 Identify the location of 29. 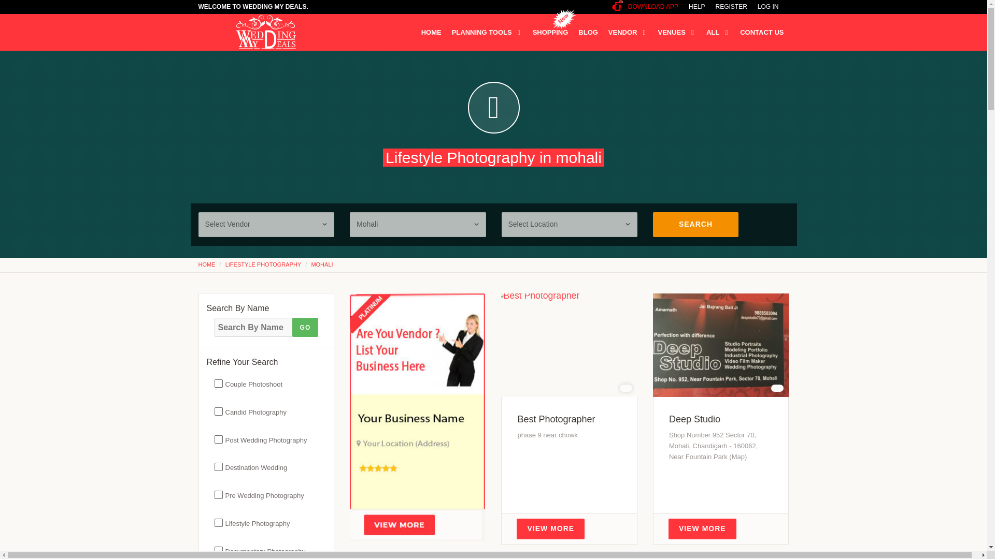
(210, 495).